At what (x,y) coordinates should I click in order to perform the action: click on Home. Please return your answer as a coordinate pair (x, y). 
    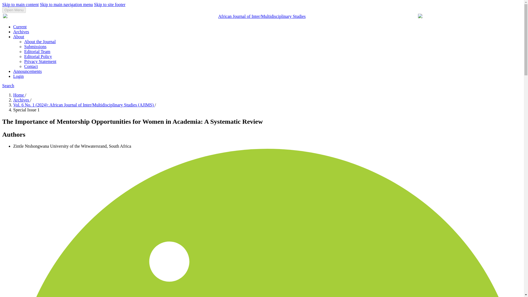
    Looking at the image, I should click on (19, 95).